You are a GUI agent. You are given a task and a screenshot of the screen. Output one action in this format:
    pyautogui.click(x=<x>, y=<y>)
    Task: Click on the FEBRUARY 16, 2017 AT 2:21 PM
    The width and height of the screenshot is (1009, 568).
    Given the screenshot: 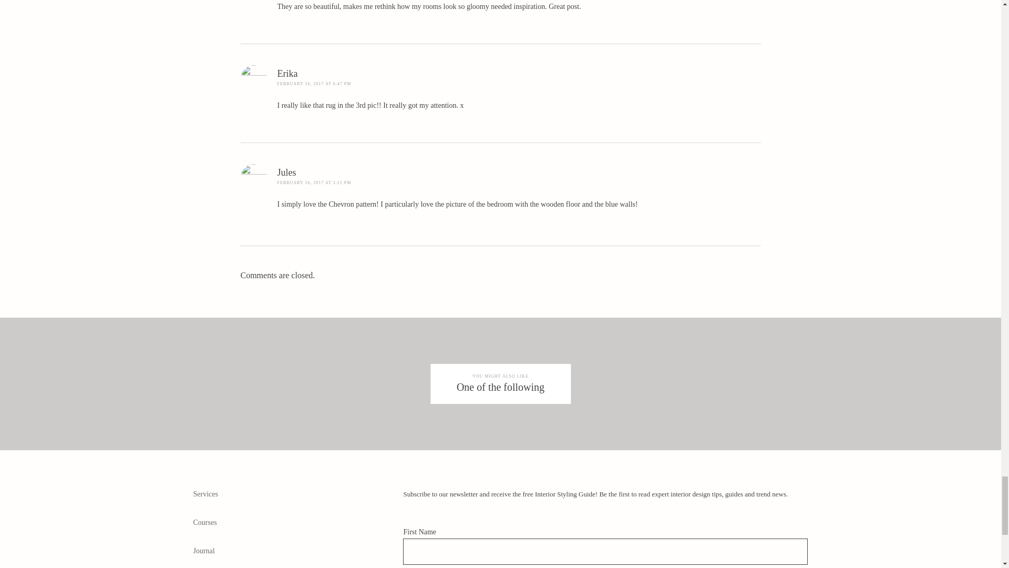 What is the action you would take?
    pyautogui.click(x=314, y=183)
    